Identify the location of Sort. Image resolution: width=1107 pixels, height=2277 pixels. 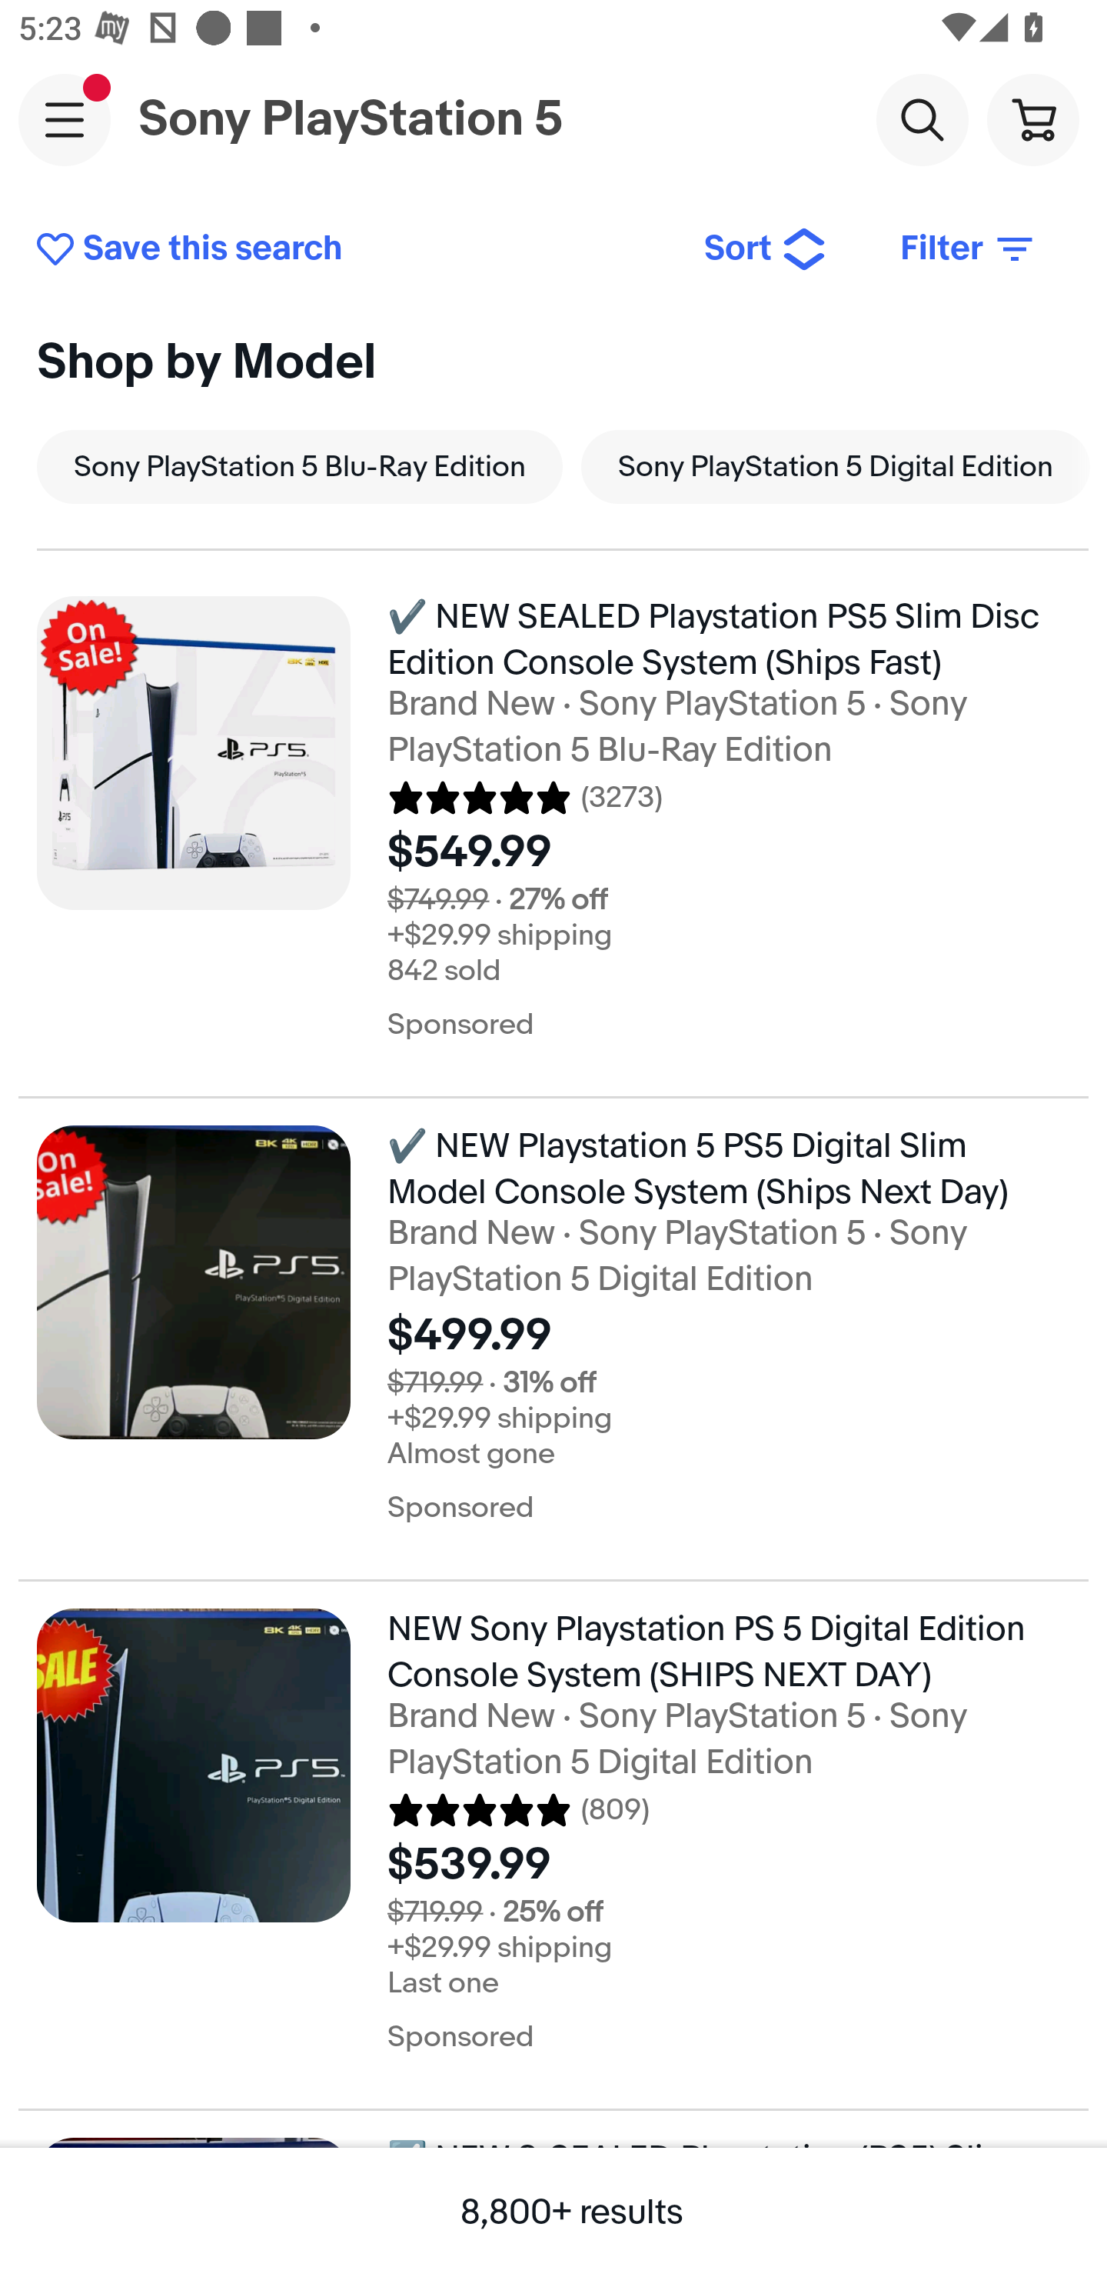
(766, 249).